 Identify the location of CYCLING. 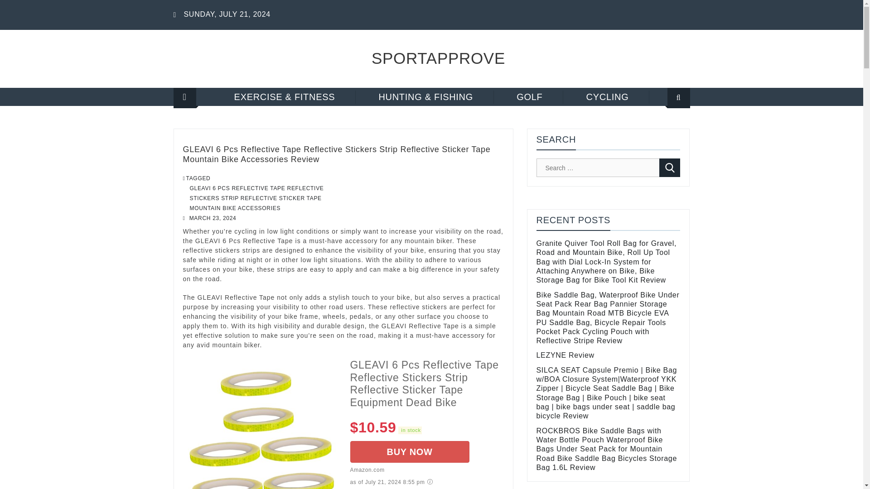
(608, 97).